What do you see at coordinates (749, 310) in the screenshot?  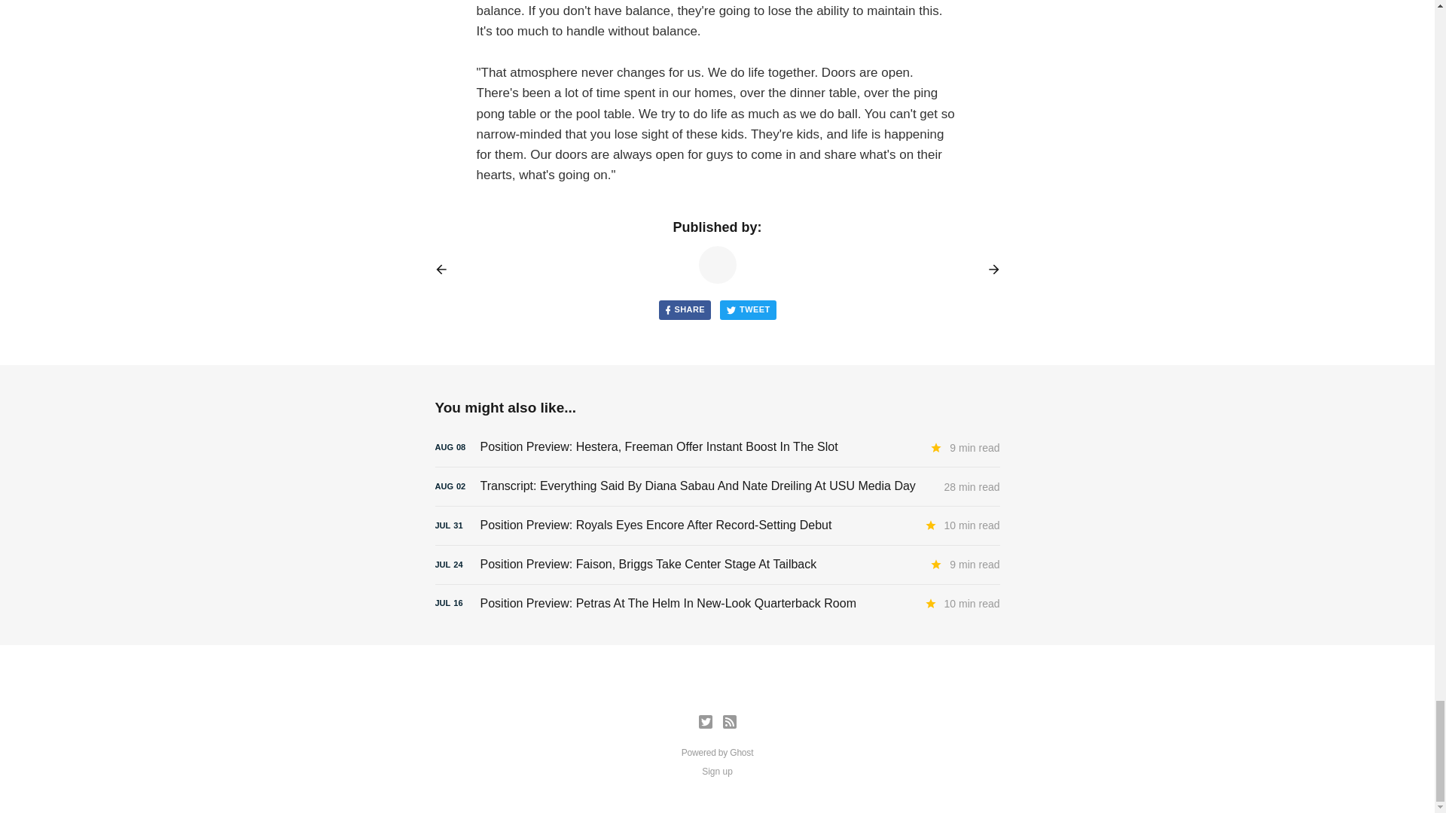 I see `TWEET` at bounding box center [749, 310].